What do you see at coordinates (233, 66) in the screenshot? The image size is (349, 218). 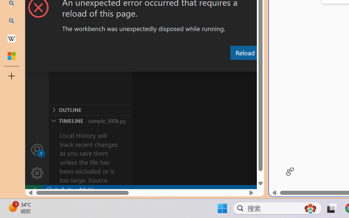 I see `Debug Console (Ctrl+Shift+Y)` at bounding box center [233, 66].